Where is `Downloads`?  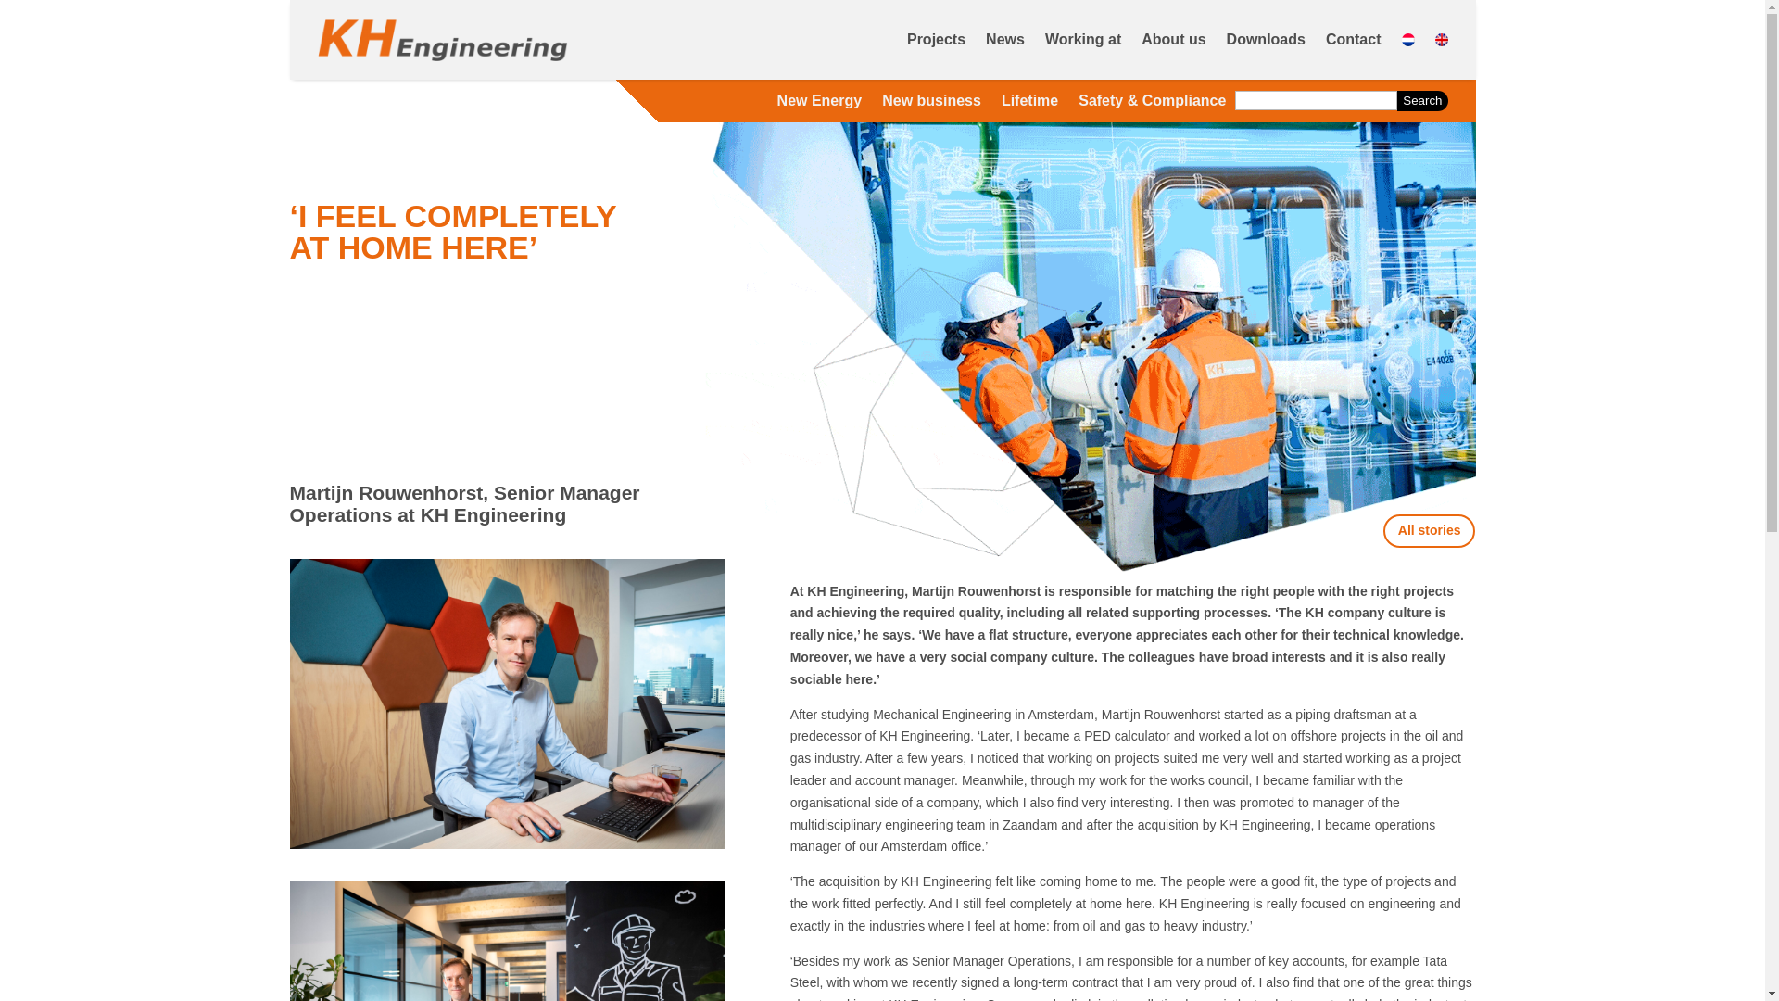 Downloads is located at coordinates (1266, 40).